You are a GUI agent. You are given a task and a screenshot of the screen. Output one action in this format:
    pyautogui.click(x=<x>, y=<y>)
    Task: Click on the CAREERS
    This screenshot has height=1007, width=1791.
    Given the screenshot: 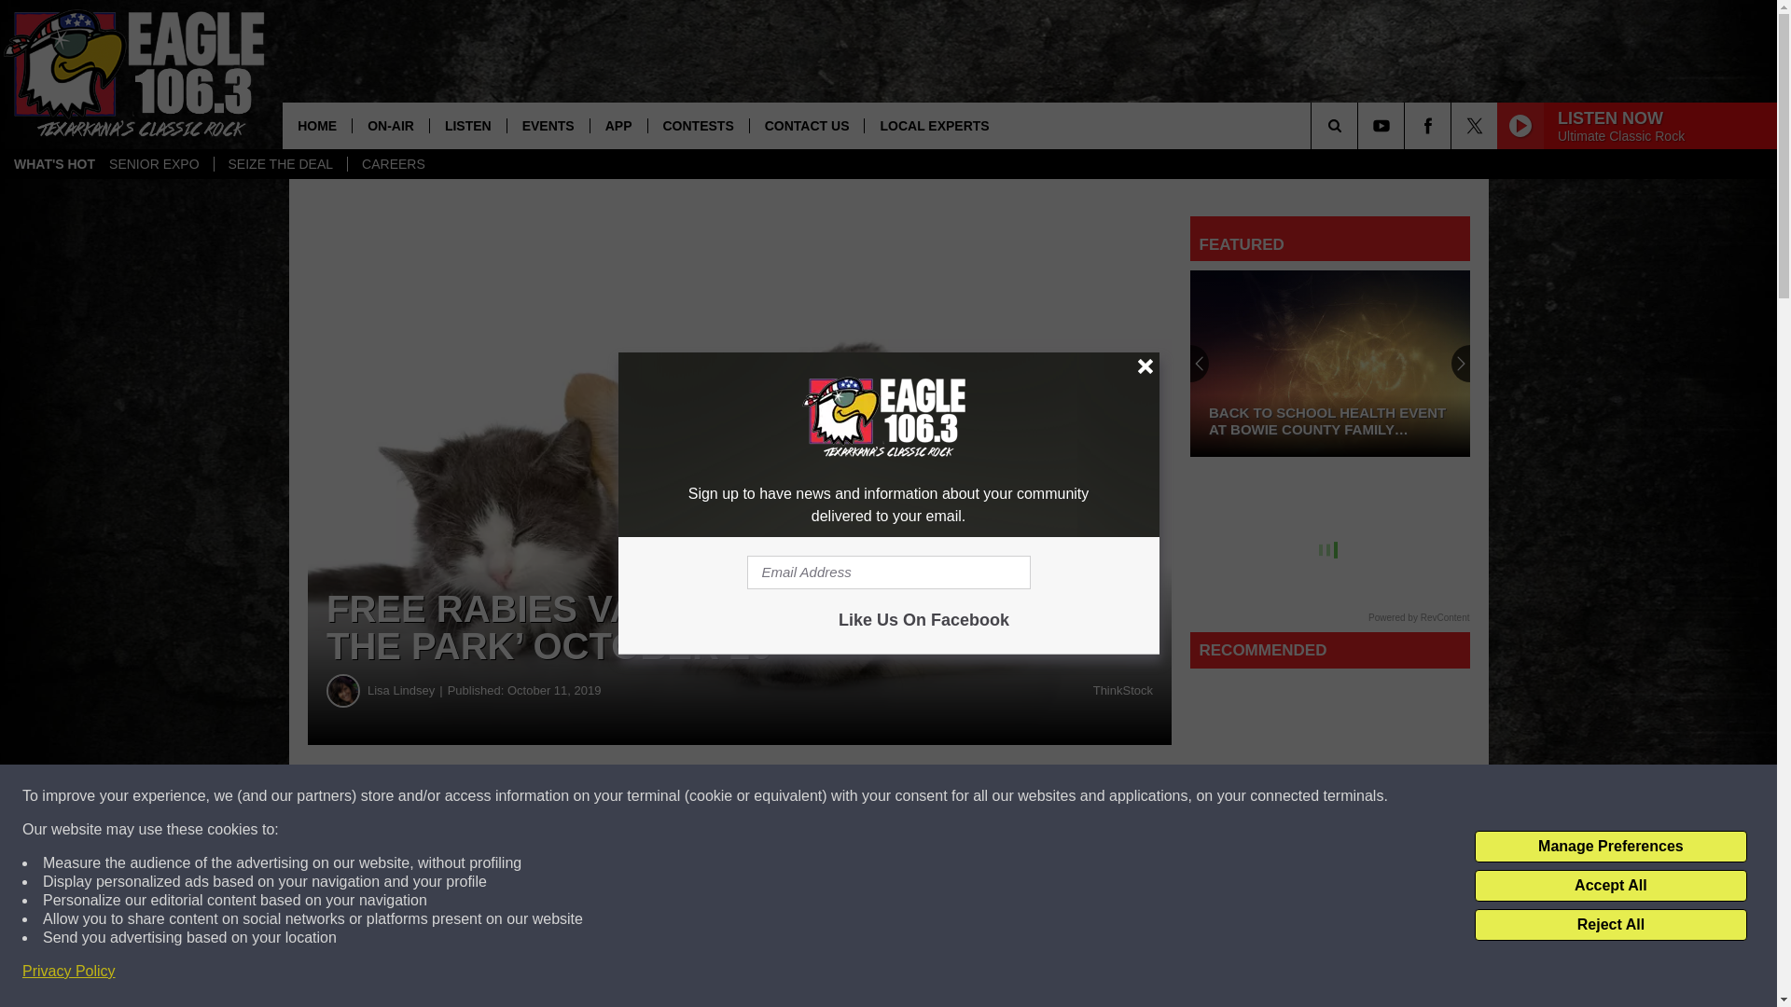 What is the action you would take?
    pyautogui.click(x=393, y=164)
    